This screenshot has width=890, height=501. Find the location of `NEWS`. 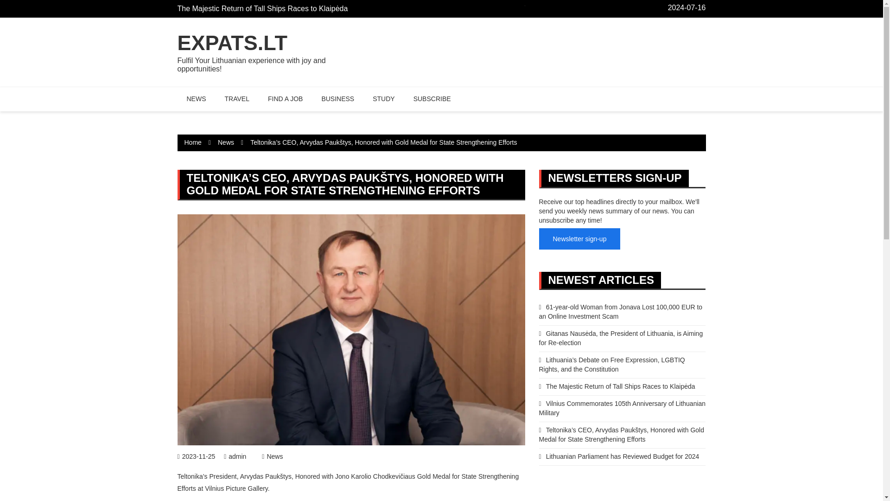

NEWS is located at coordinates (196, 99).